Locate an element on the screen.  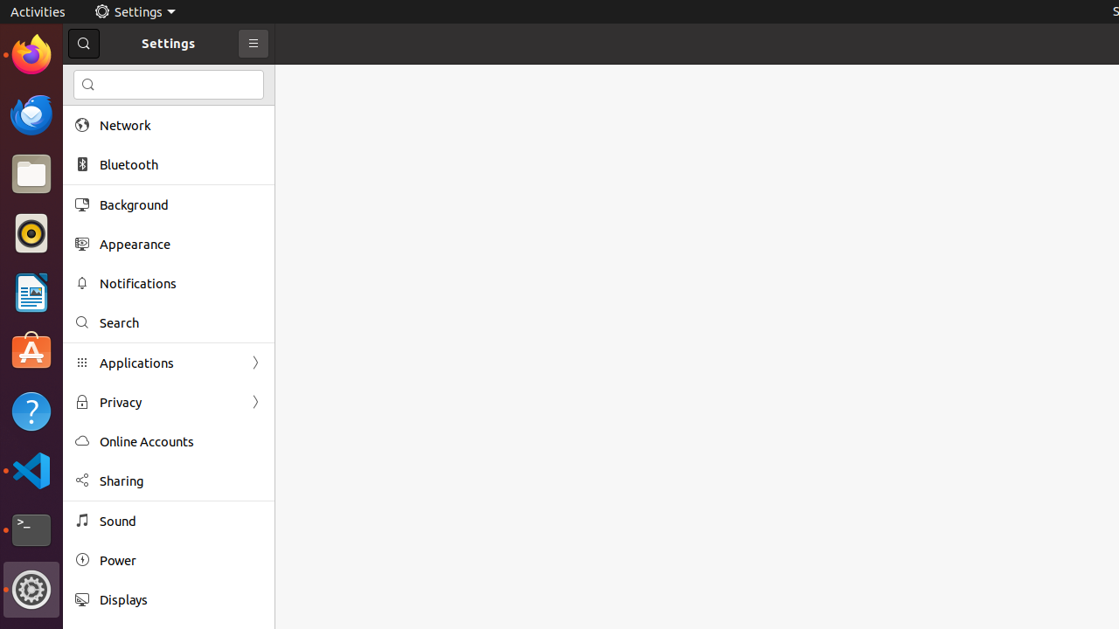
Applications is located at coordinates (169, 363).